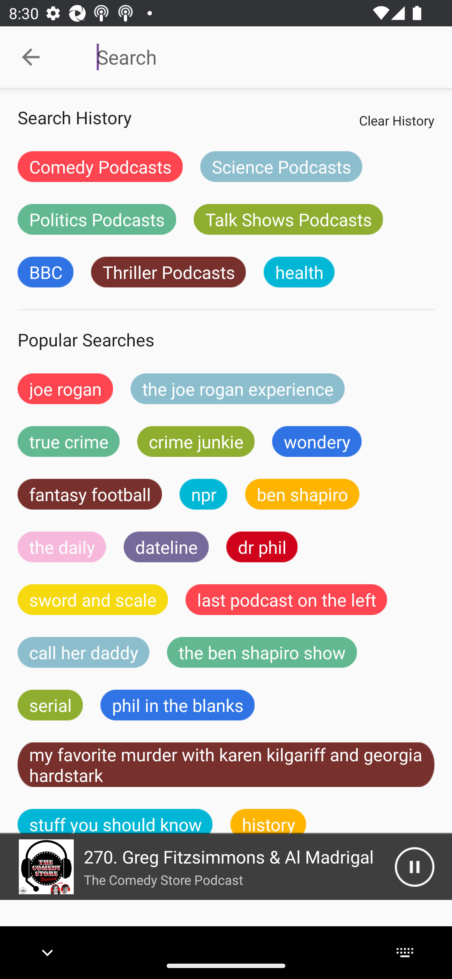 The image size is (452, 979). Describe the element at coordinates (302, 494) in the screenshot. I see `ben shapiro` at that location.